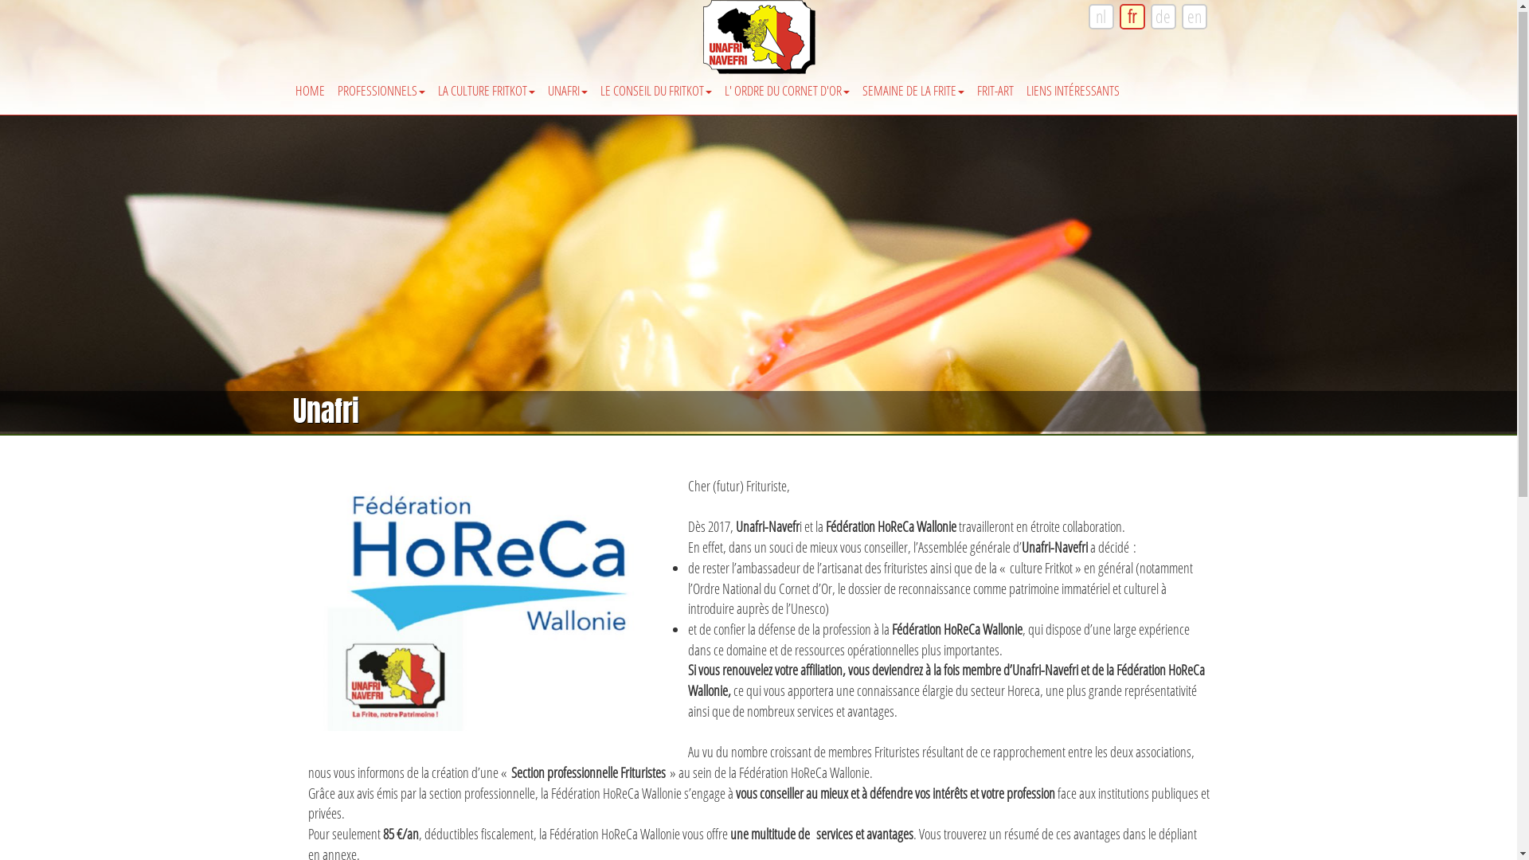 Image resolution: width=1529 pixels, height=860 pixels. I want to click on FRIT-ART, so click(995, 84).